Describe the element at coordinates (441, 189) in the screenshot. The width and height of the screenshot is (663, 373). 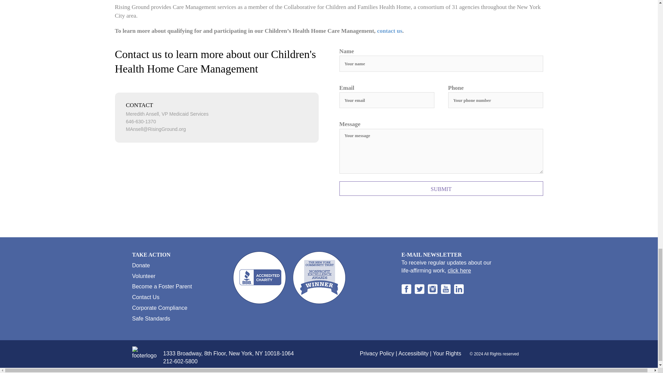
I see `Submit` at that location.